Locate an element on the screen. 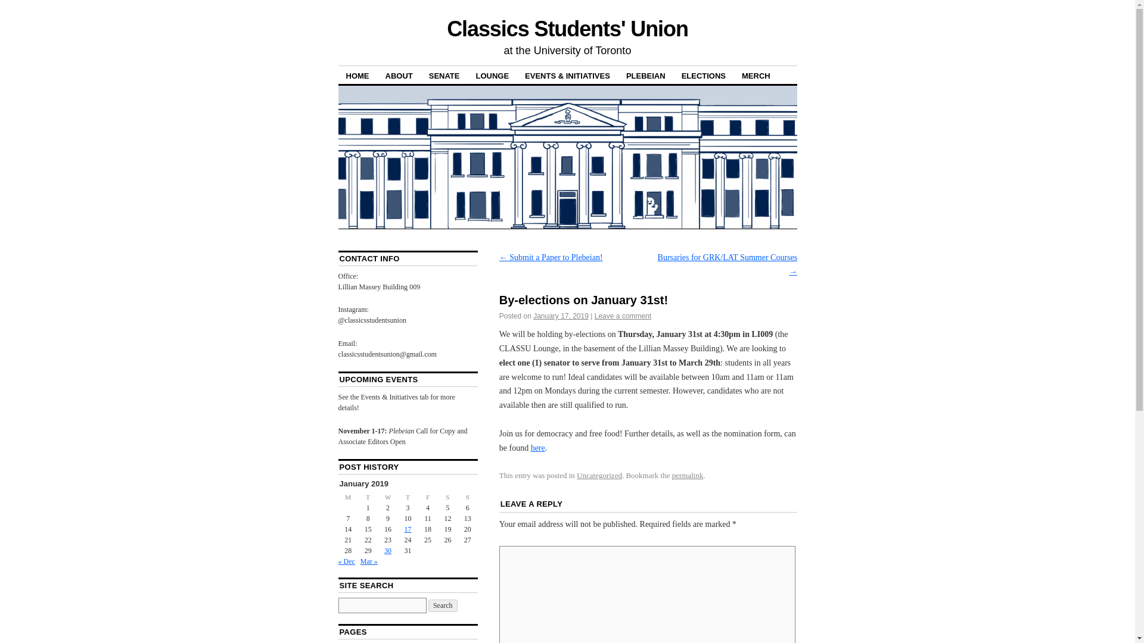  ABOUT is located at coordinates (399, 75).